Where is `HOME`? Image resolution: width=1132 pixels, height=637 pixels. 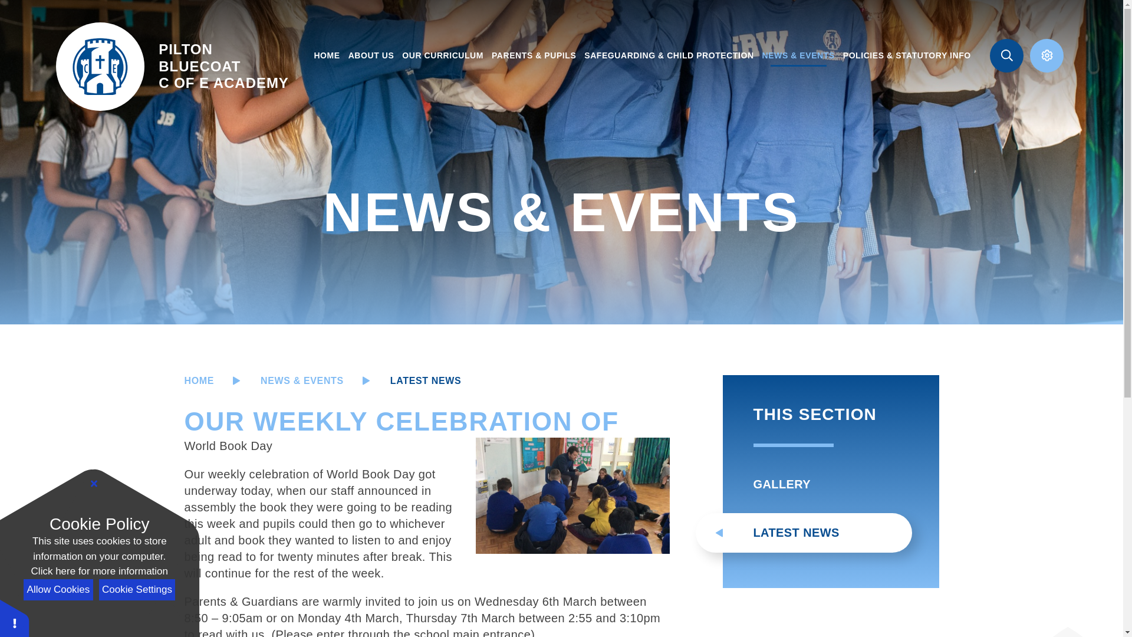 HOME is located at coordinates (137, 590).